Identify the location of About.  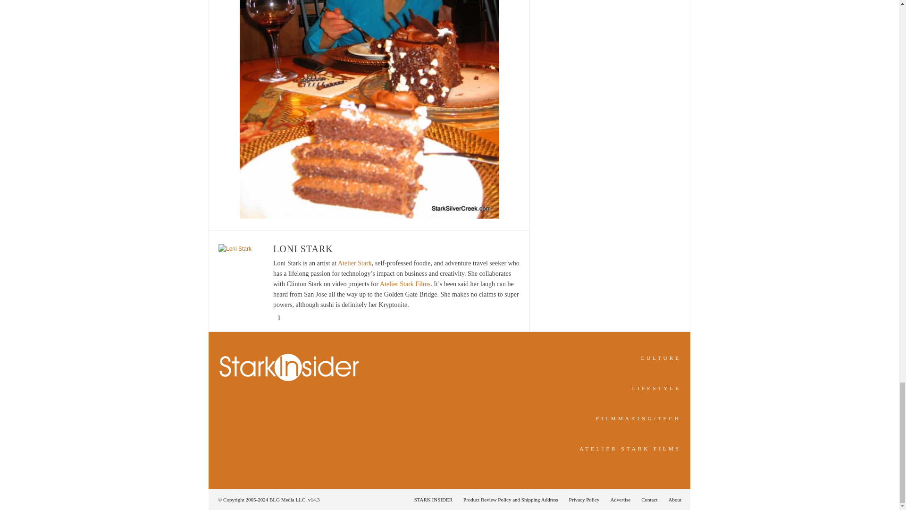
(672, 499).